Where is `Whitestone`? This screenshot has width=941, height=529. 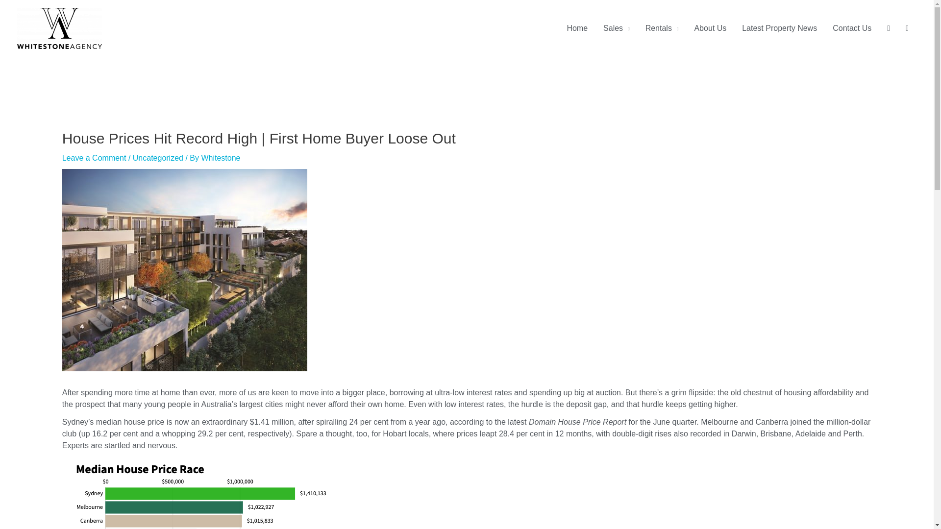 Whitestone is located at coordinates (221, 158).